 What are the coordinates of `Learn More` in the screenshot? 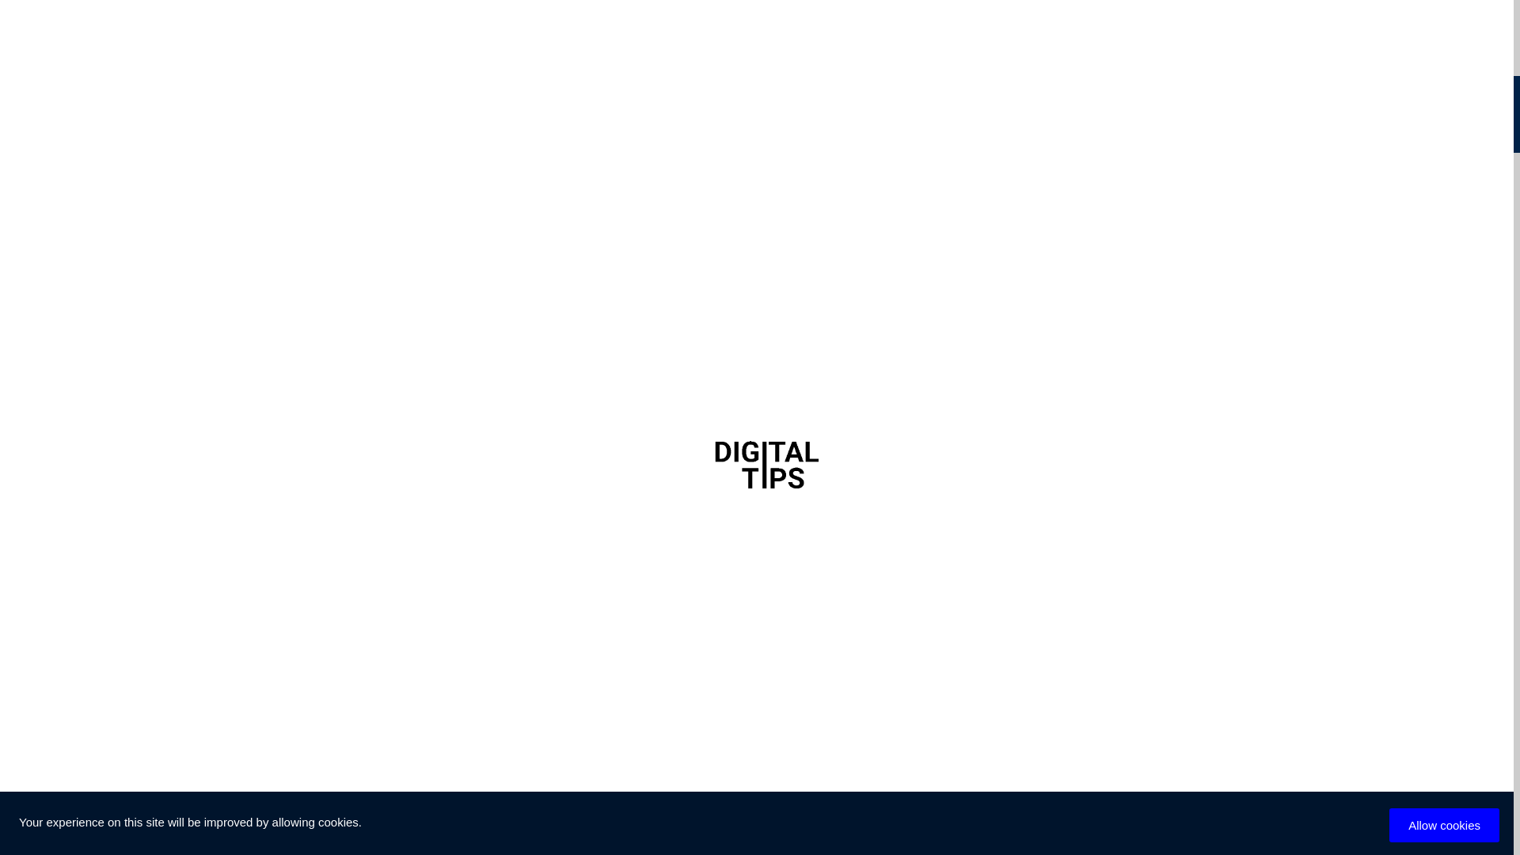 It's located at (876, 480).